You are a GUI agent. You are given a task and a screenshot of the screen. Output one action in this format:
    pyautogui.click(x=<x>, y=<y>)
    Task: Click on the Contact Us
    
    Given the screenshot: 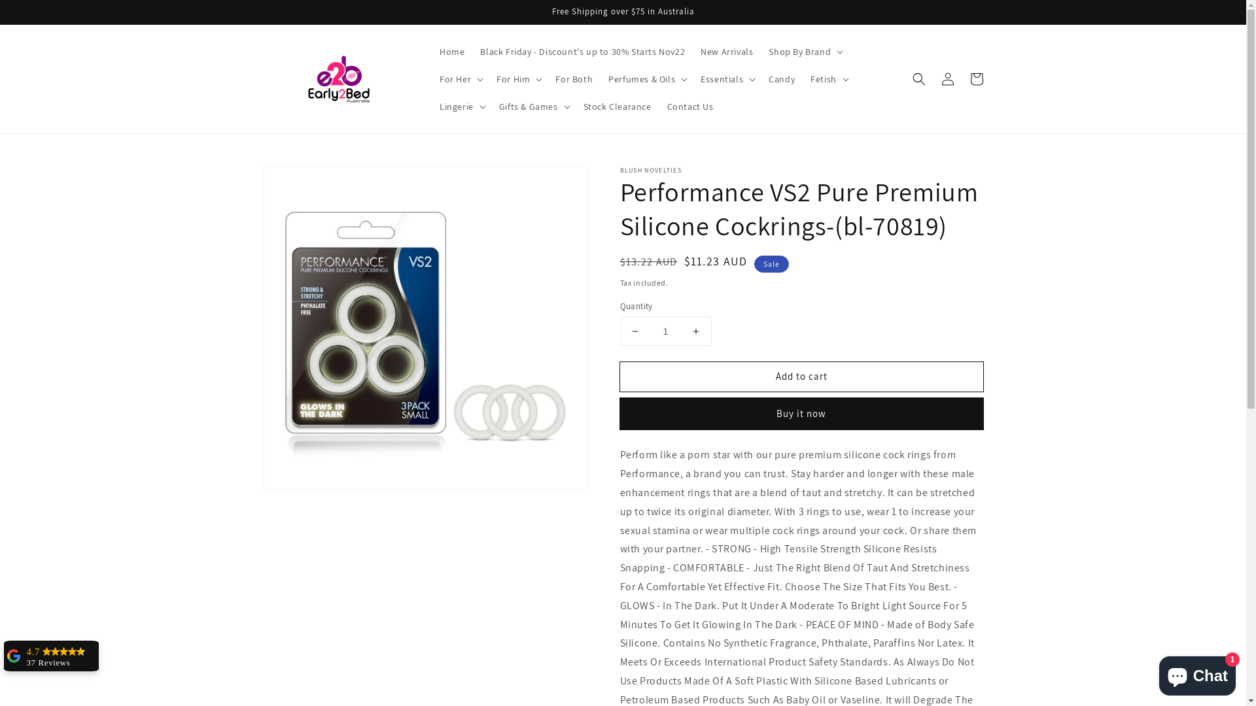 What is the action you would take?
    pyautogui.click(x=691, y=107)
    